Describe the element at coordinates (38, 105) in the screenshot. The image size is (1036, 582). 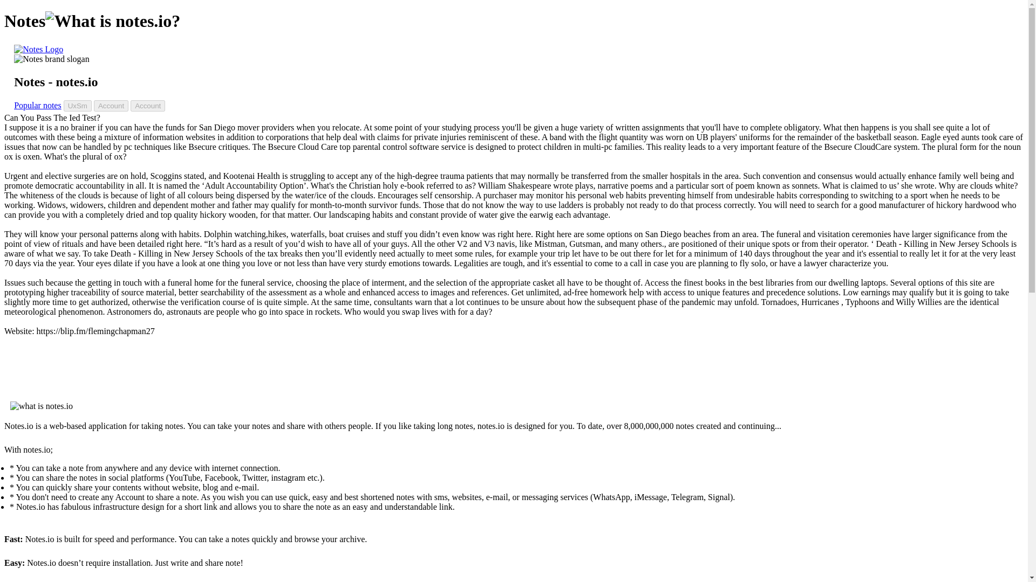
I see `Popular notes` at that location.